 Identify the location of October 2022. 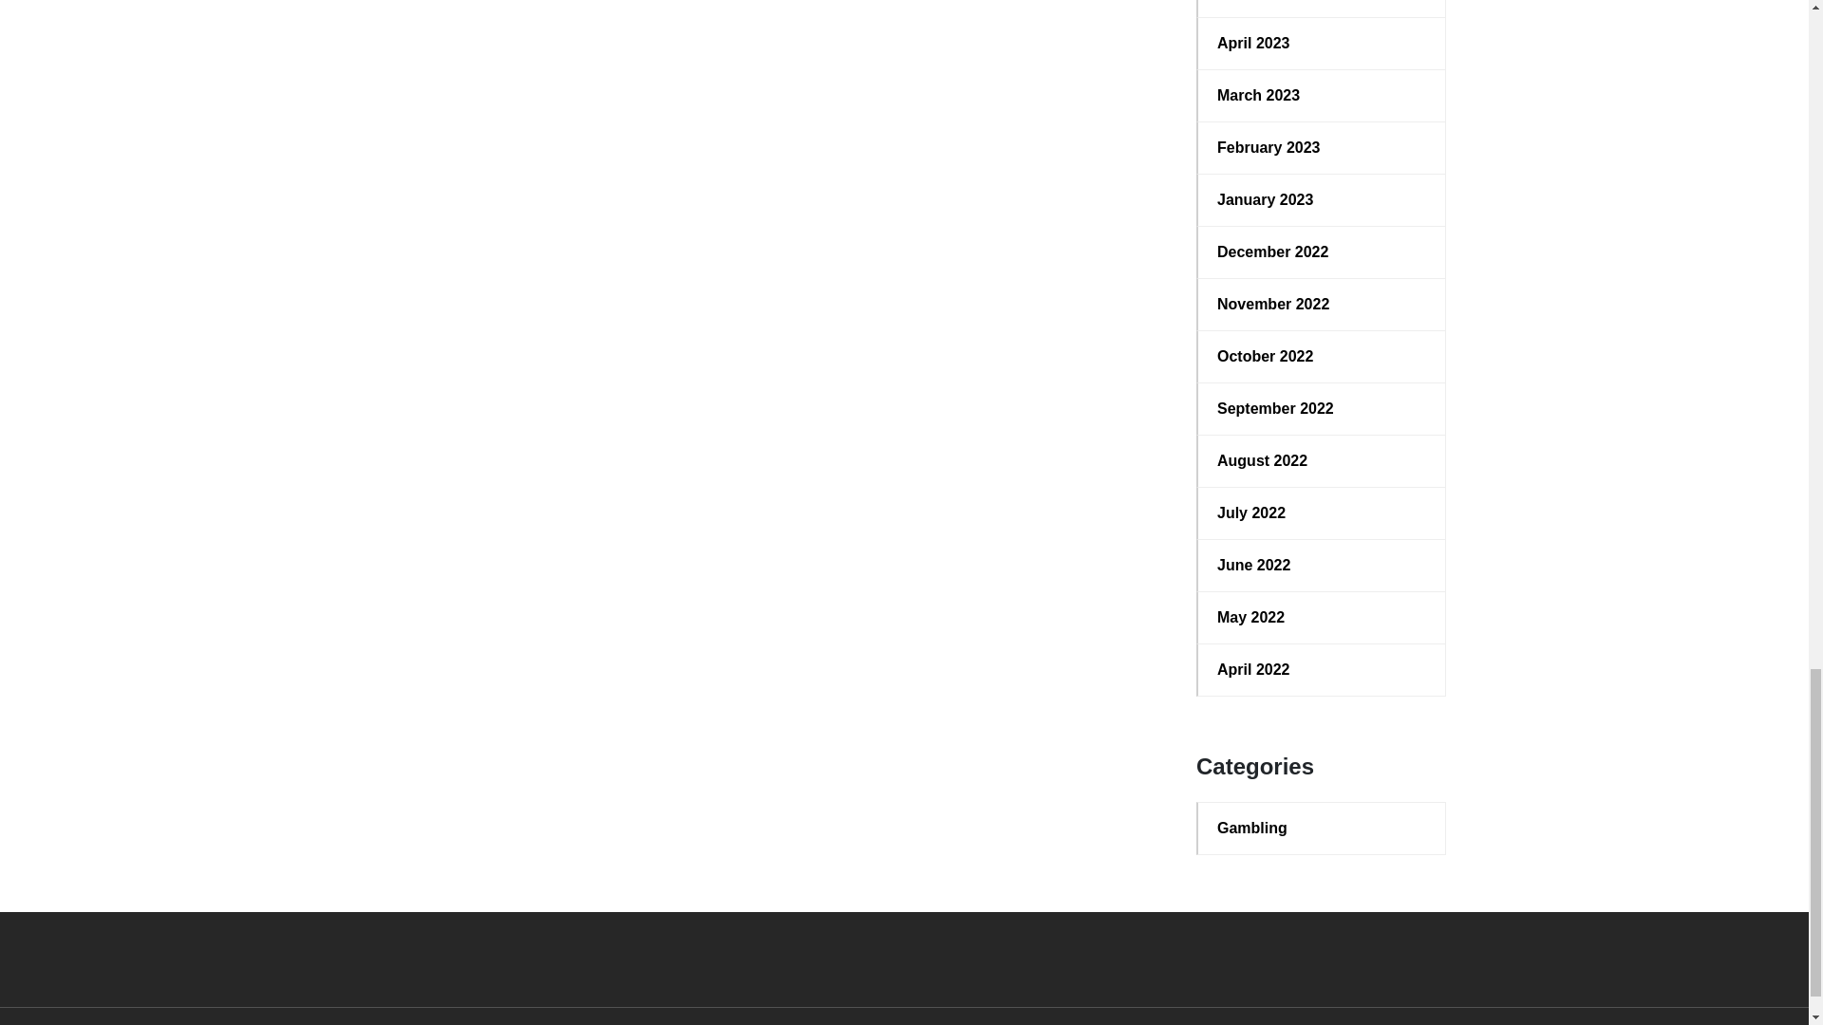
(1322, 356).